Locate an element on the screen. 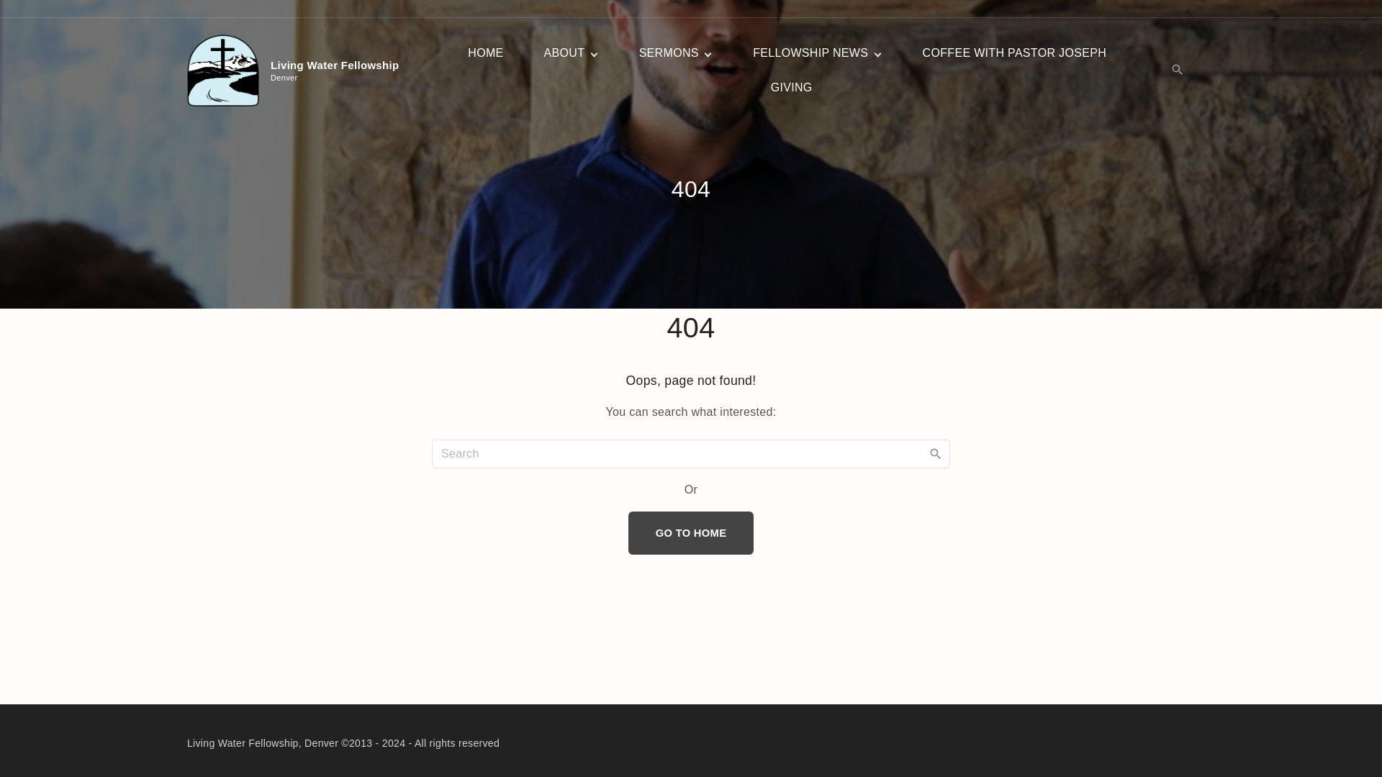  GO TO HOME is located at coordinates (1015, 53).